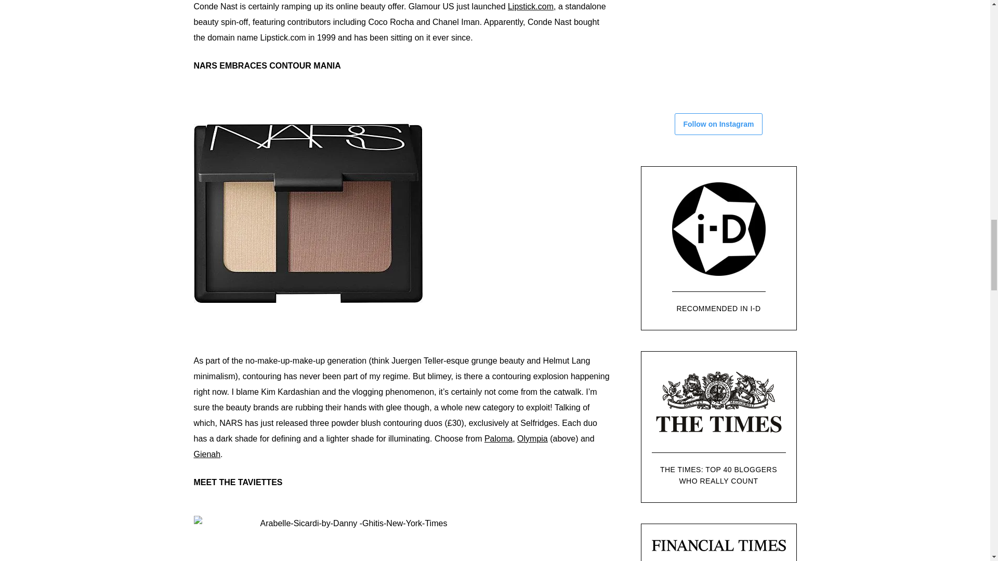 This screenshot has height=561, width=998. Describe the element at coordinates (207, 454) in the screenshot. I see `Gienah` at that location.